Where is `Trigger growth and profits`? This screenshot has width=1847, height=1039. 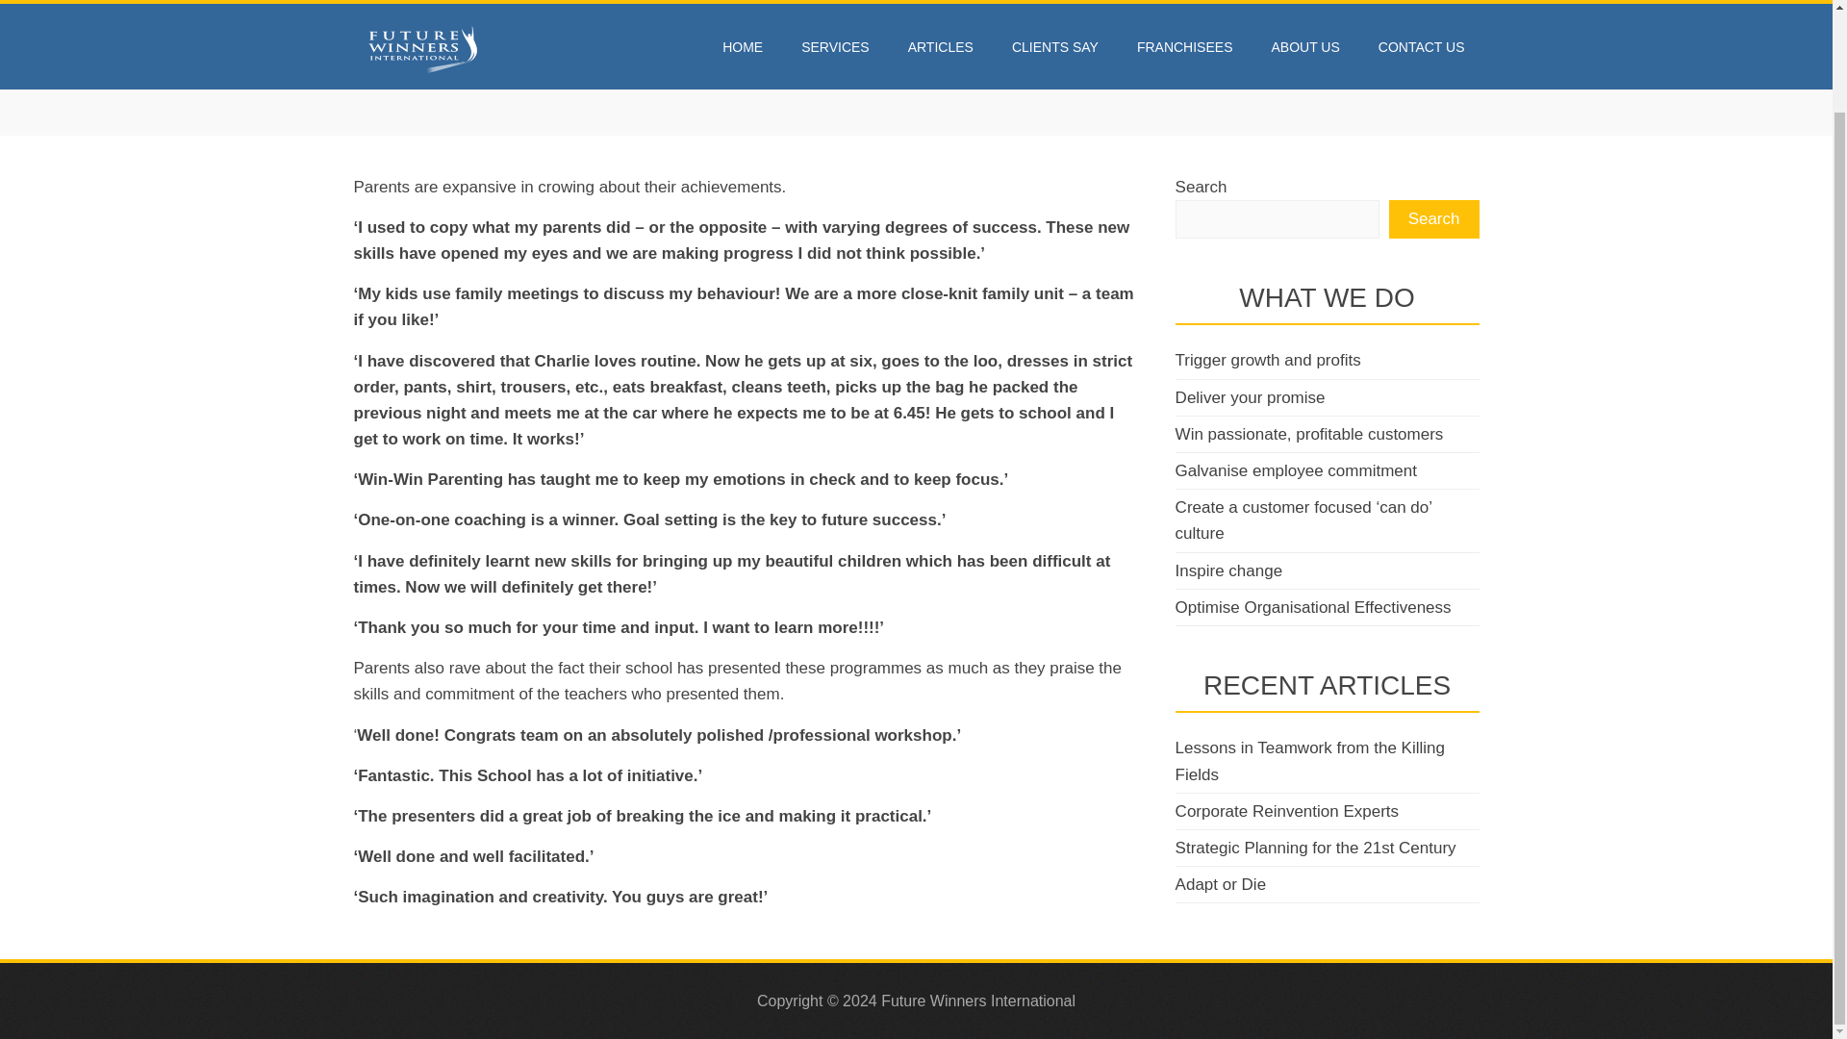
Trigger growth and profits is located at coordinates (1268, 360).